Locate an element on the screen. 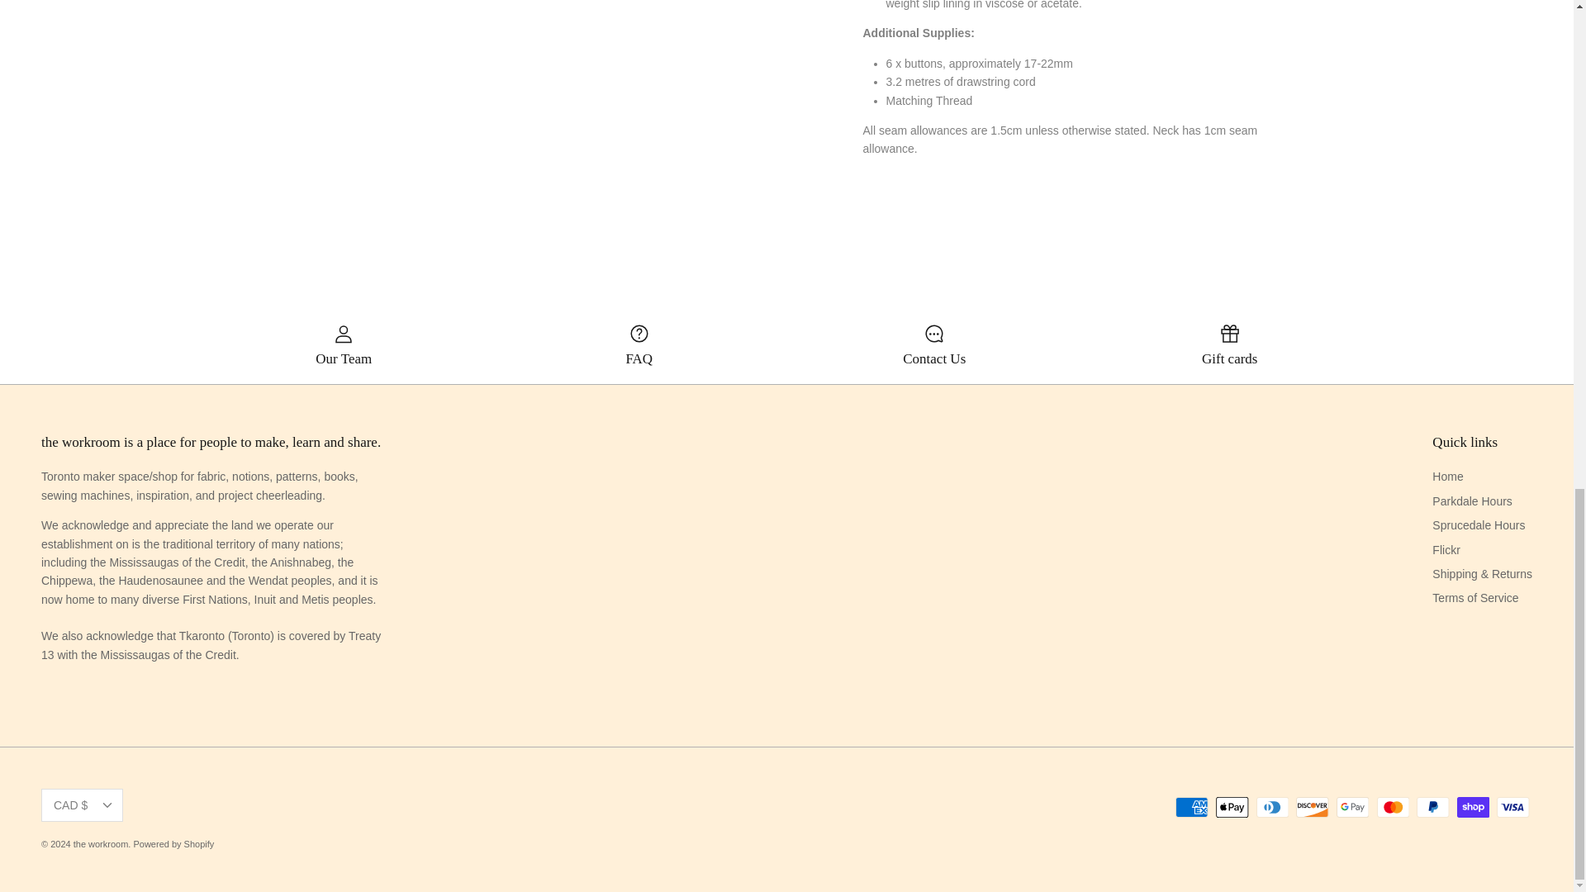 This screenshot has height=892, width=1586. Shop Pay is located at coordinates (1473, 808).